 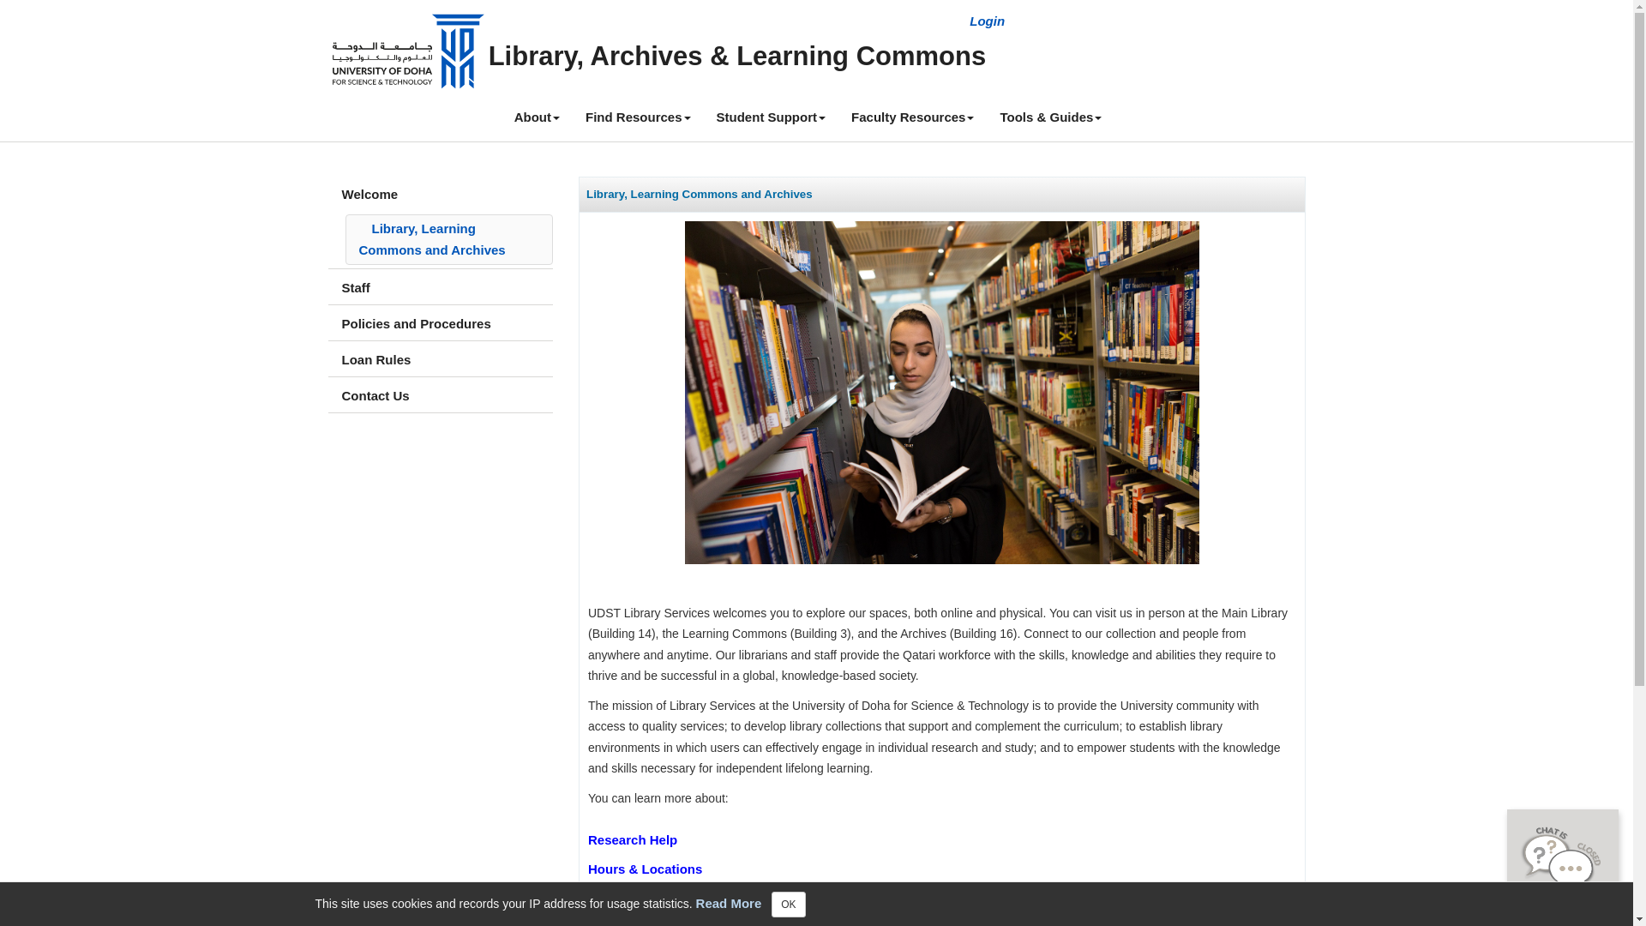 I want to click on Student Support, so click(x=771, y=117).